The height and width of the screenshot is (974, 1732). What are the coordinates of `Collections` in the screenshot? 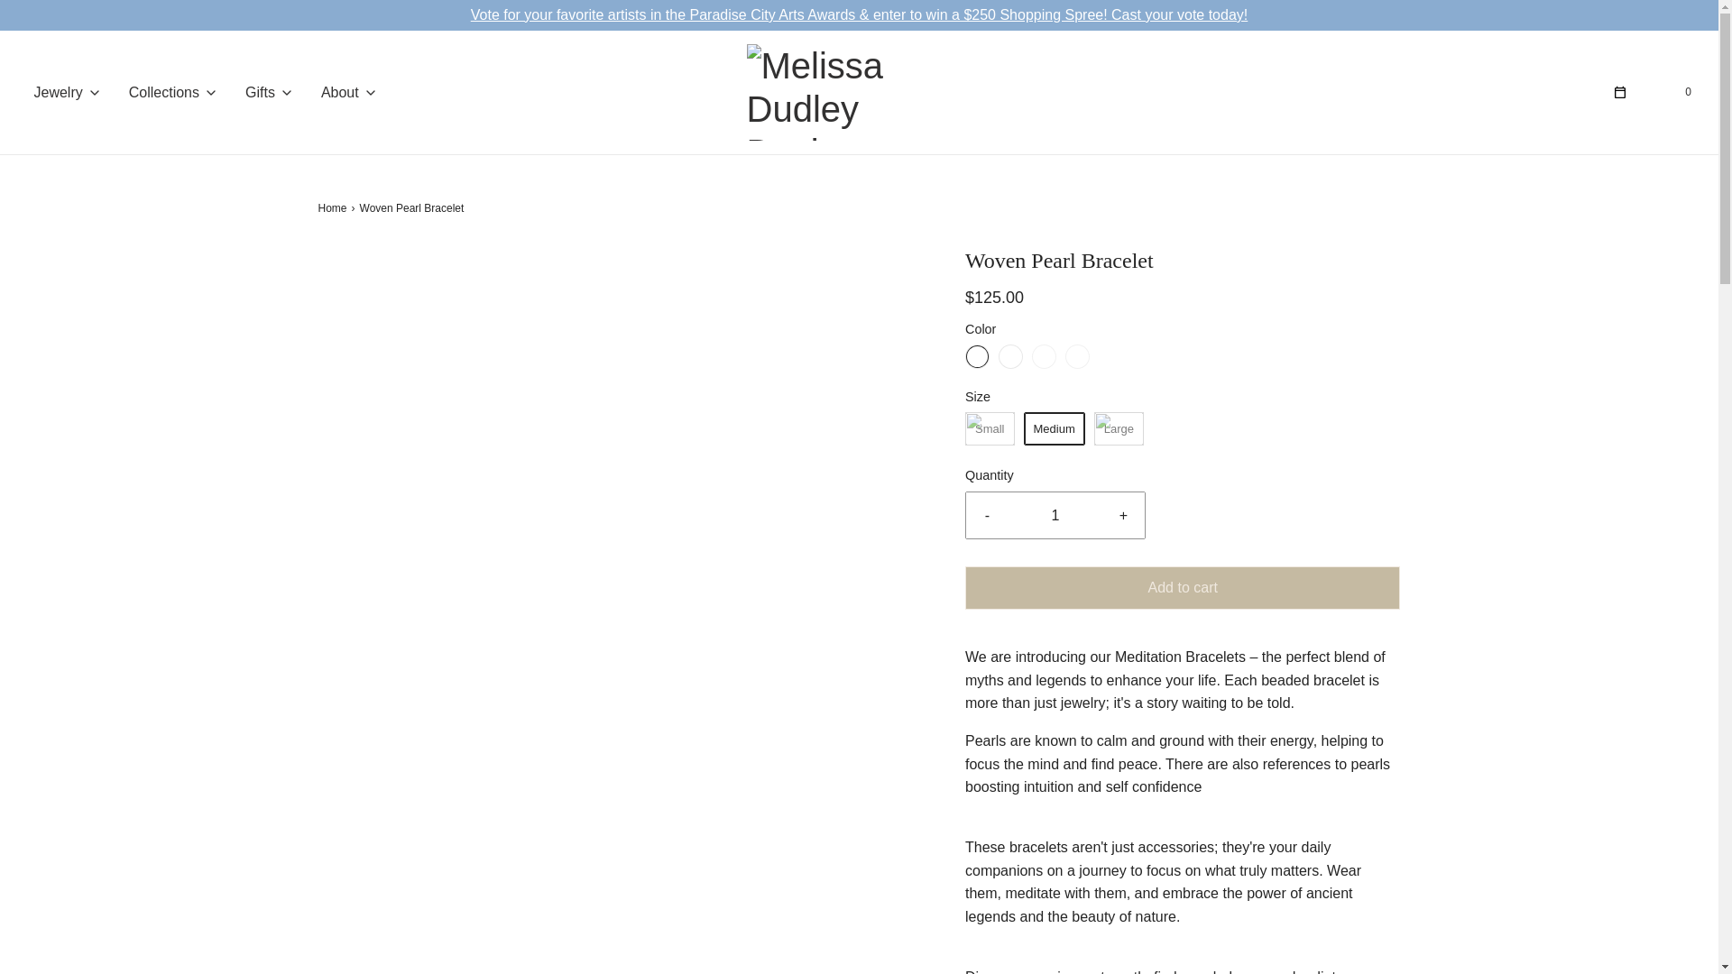 It's located at (173, 92).